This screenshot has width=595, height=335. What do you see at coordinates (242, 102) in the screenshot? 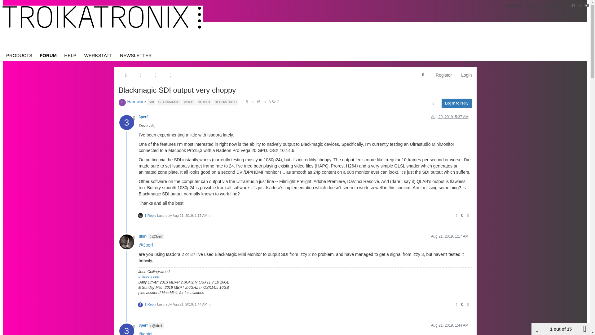
I see `Posters` at bounding box center [242, 102].